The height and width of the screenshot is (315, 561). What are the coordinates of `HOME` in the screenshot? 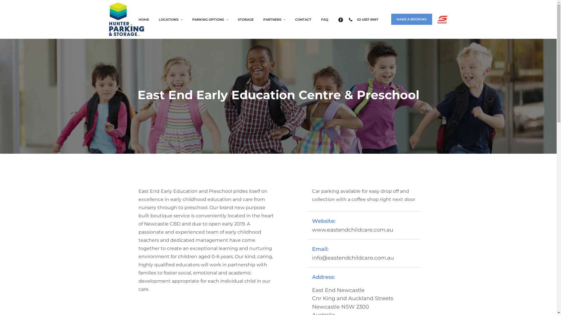 It's located at (143, 20).